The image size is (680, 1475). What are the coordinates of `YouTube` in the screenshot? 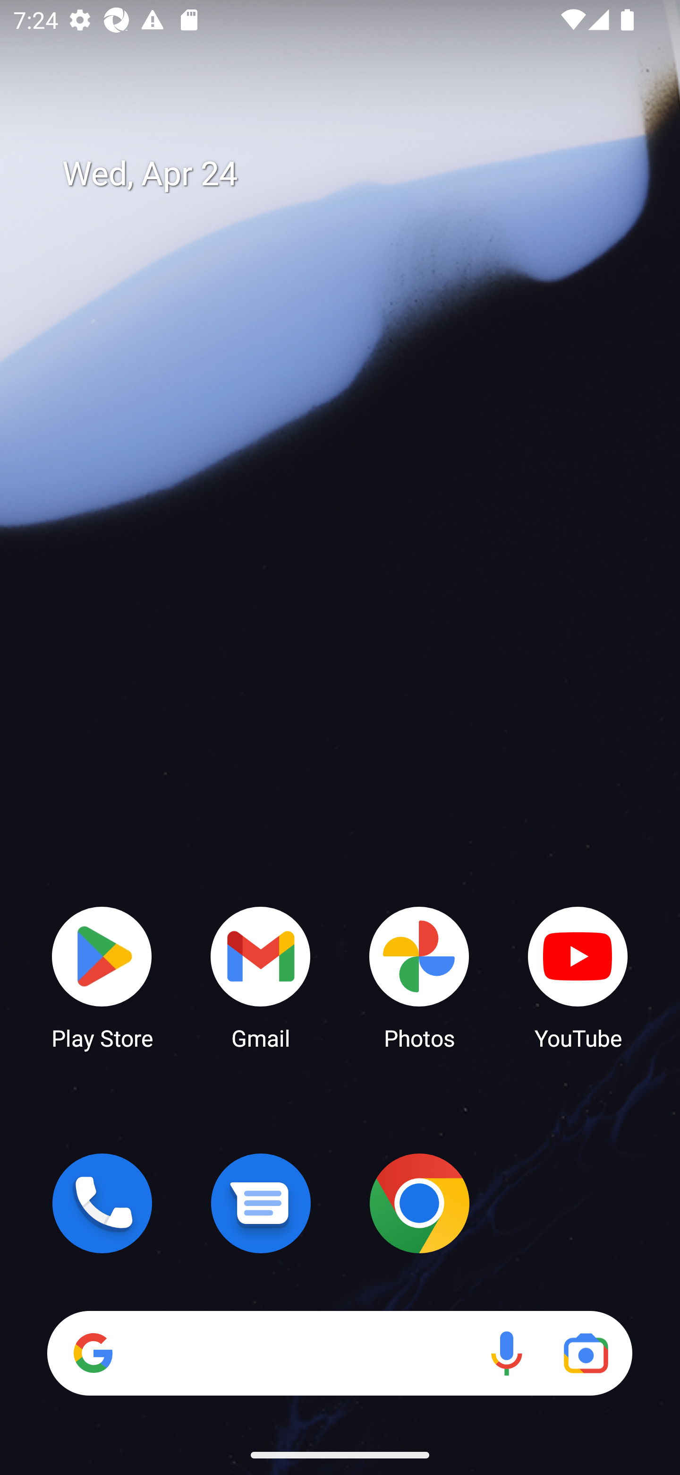 It's located at (578, 977).